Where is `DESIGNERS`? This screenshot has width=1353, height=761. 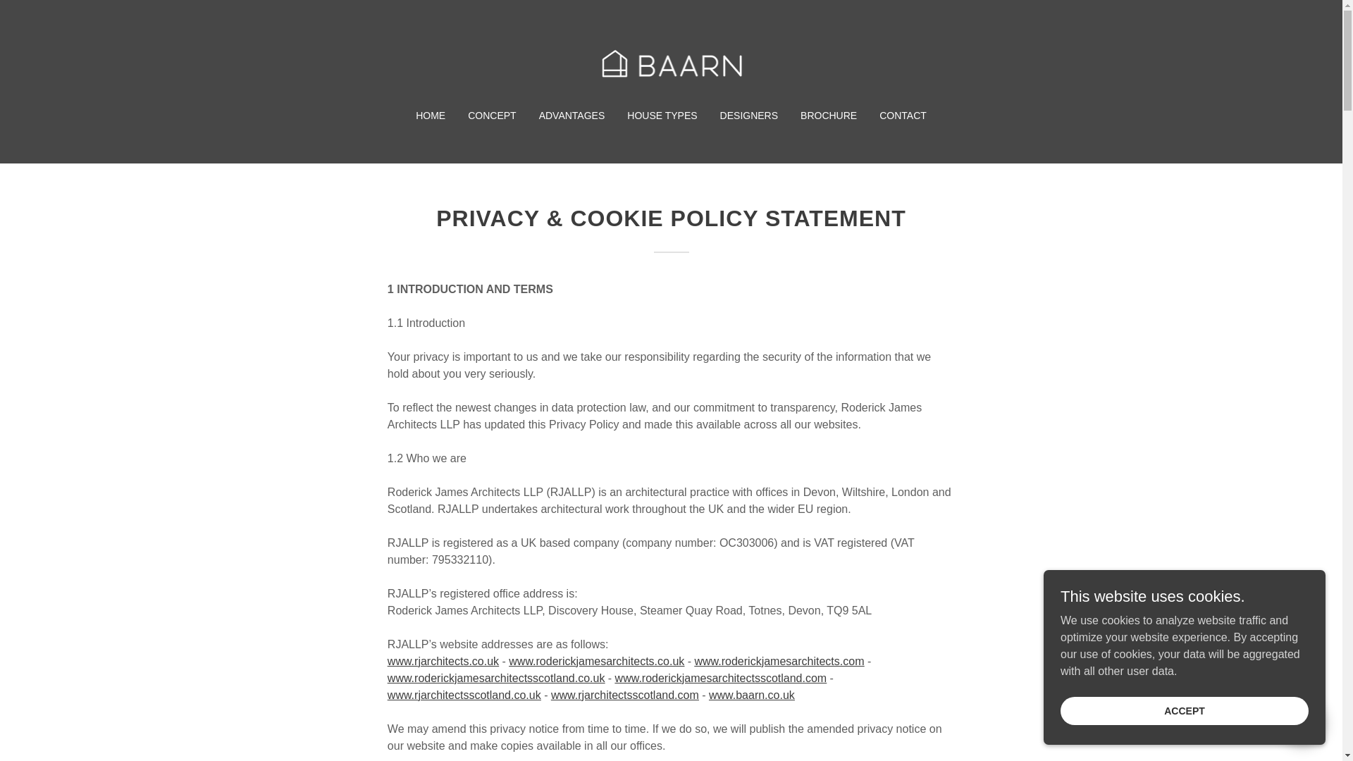
DESIGNERS is located at coordinates (748, 116).